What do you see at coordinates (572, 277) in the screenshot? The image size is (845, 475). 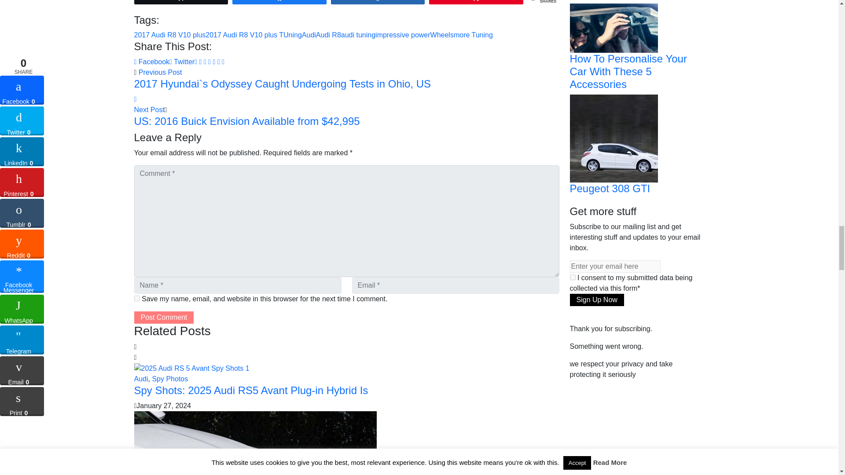 I see `on` at bounding box center [572, 277].